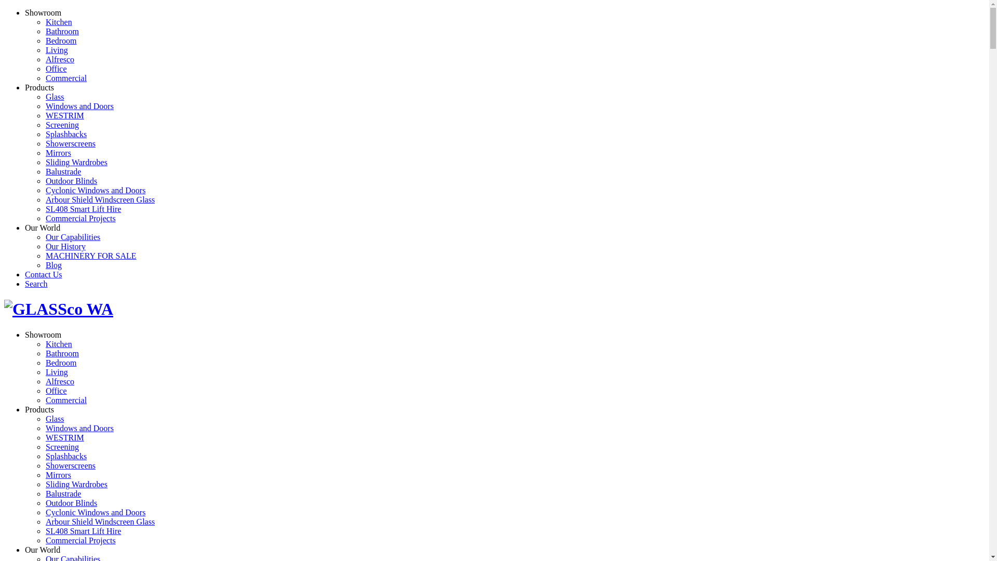  Describe the element at coordinates (55, 97) in the screenshot. I see `Glass` at that location.